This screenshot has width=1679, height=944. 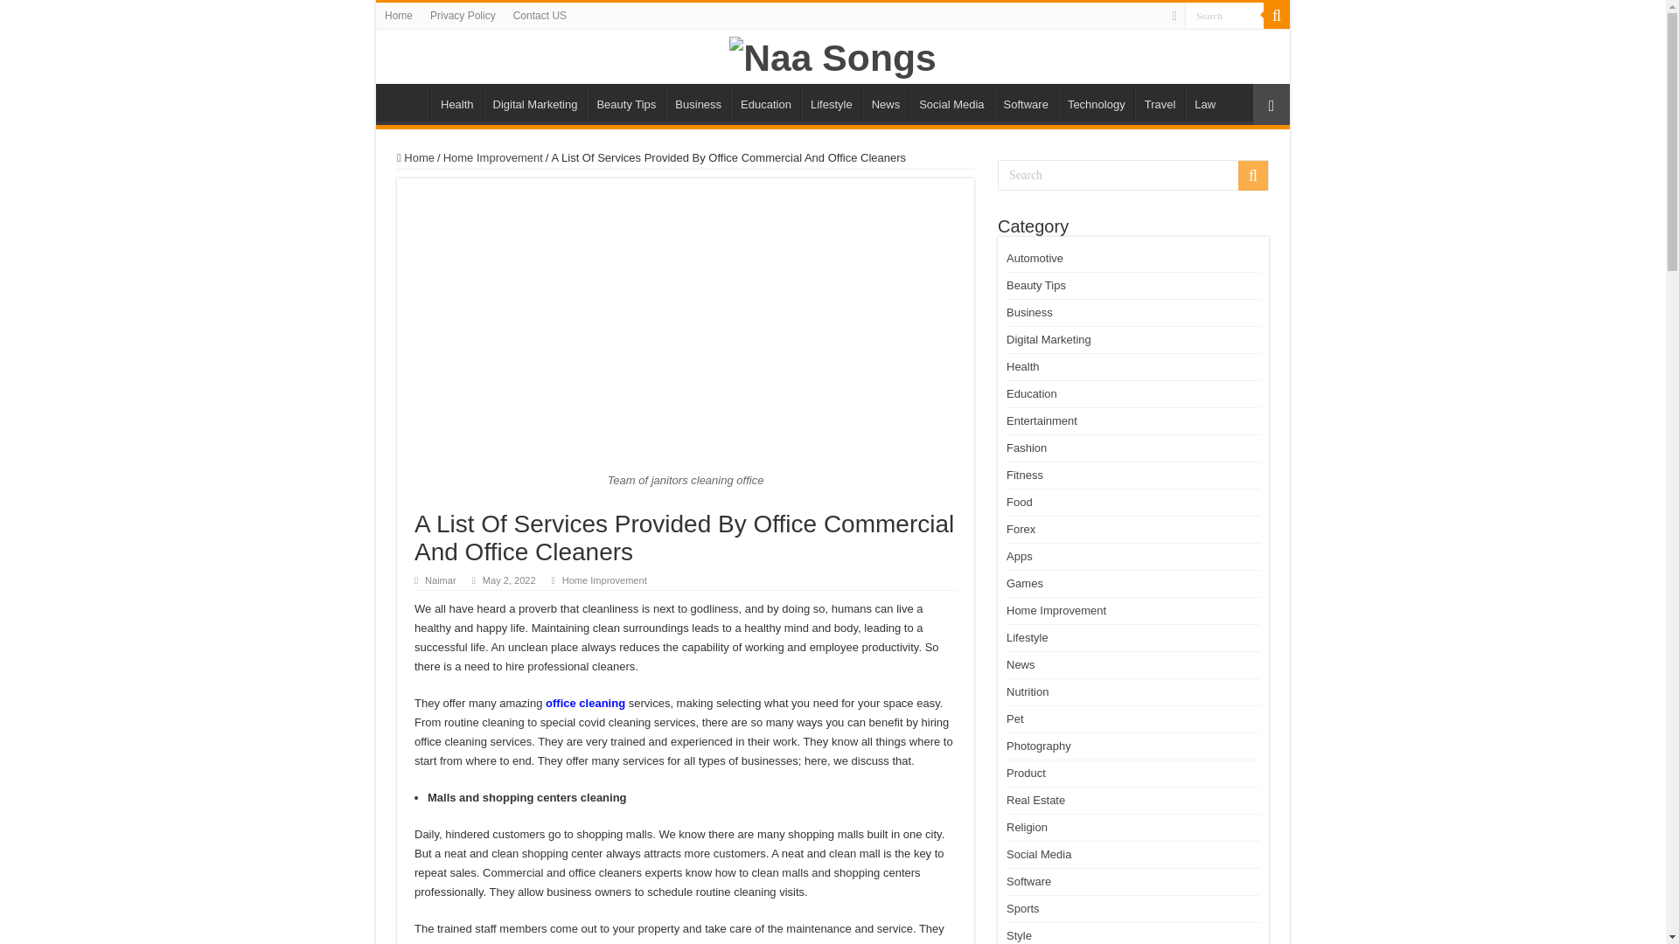 I want to click on Digital Marketing, so click(x=534, y=102).